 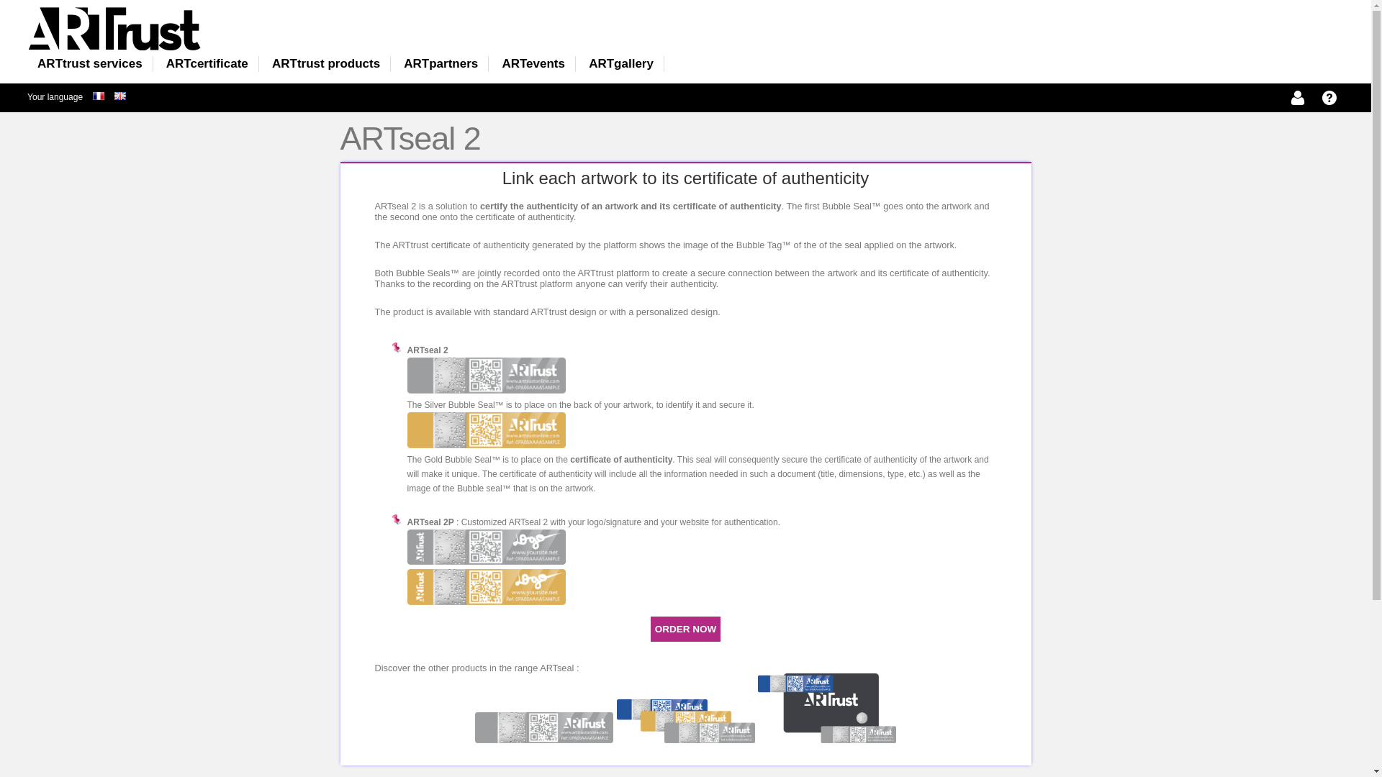 I want to click on ORDER NOW, so click(x=686, y=629).